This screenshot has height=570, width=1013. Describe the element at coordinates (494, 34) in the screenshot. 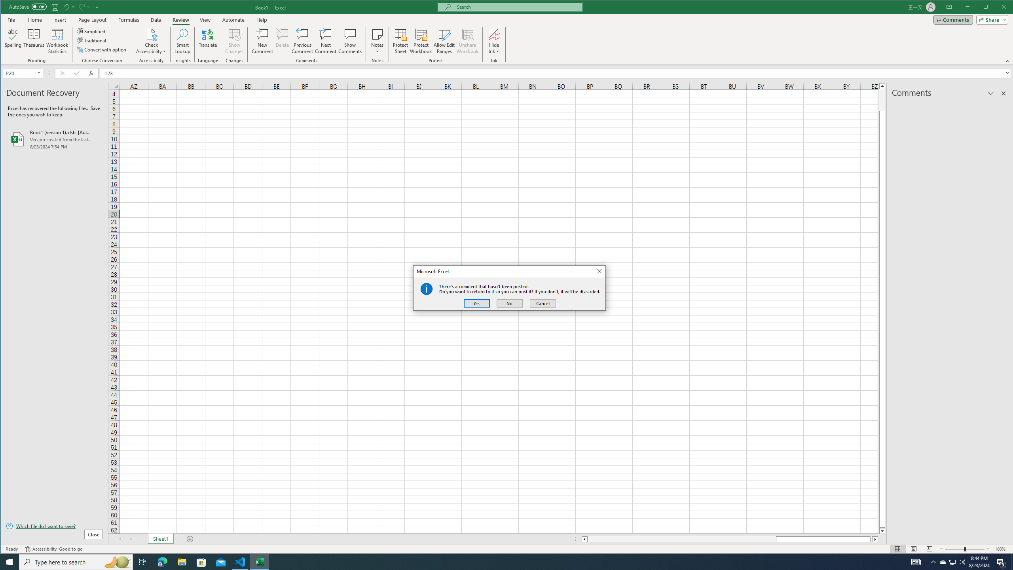

I see `Hide Ink` at that location.